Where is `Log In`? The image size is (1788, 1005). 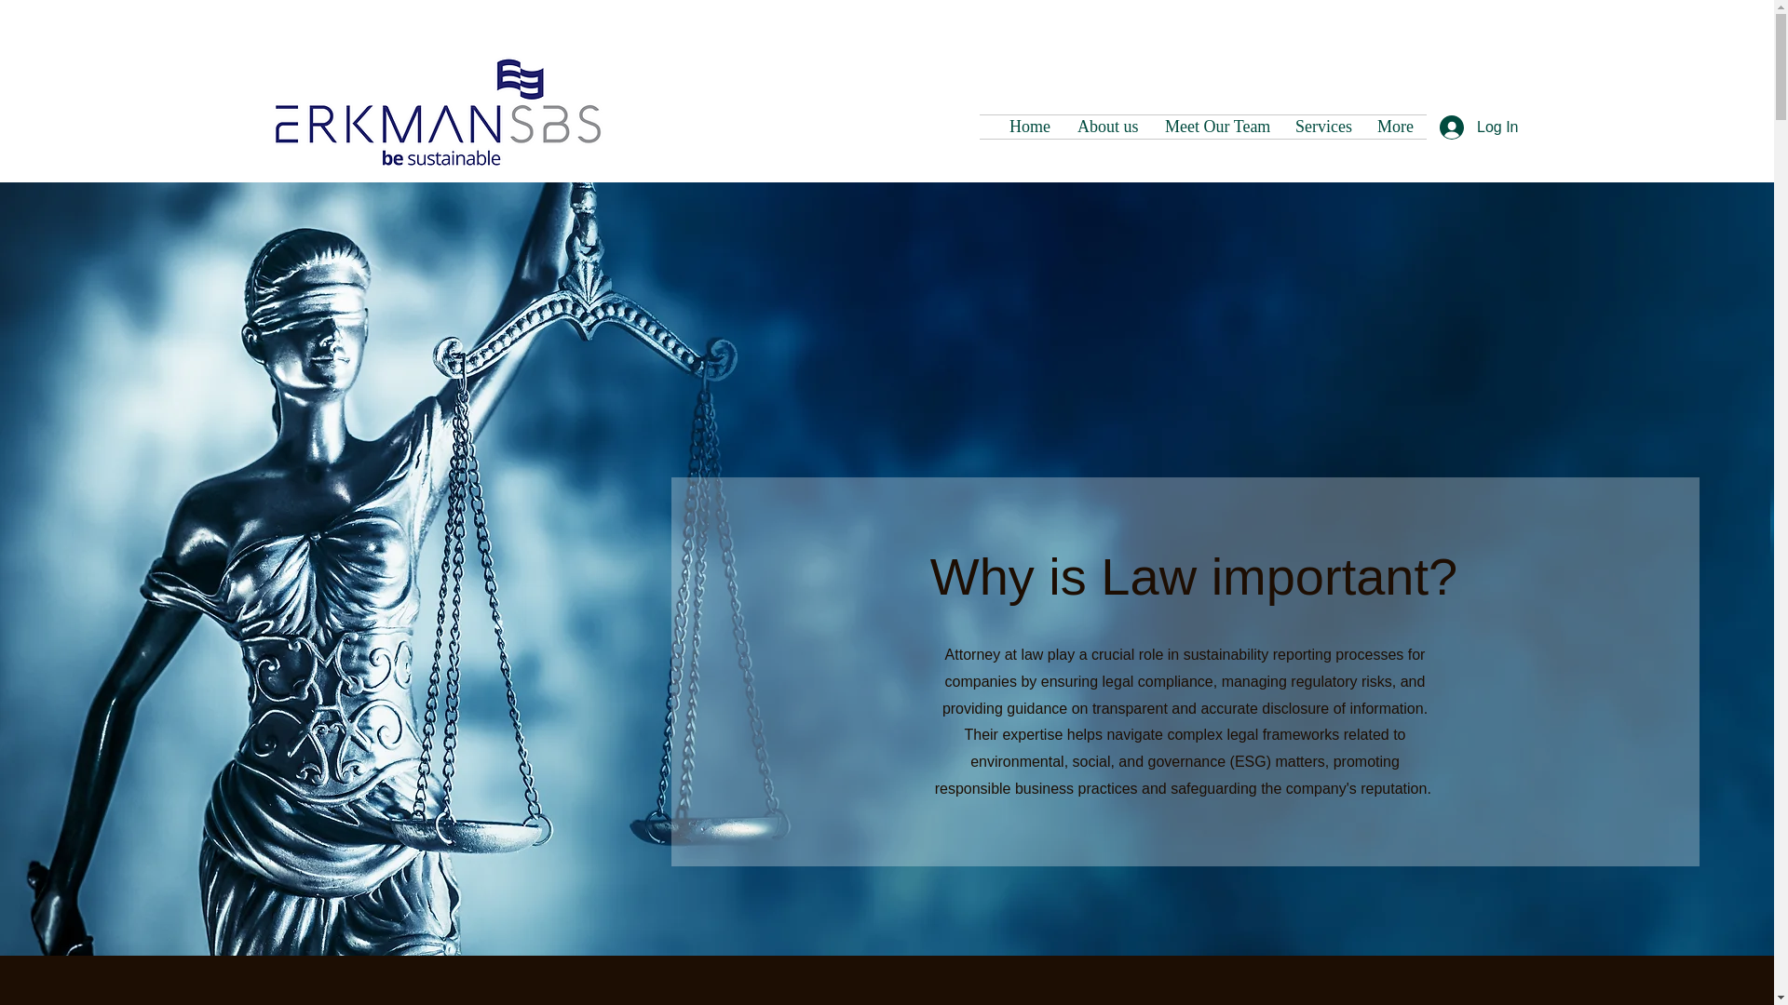 Log In is located at coordinates (1447, 127).